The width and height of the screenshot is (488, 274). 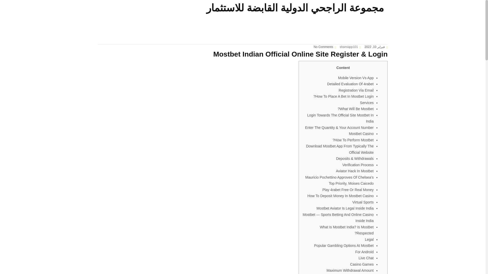 What do you see at coordinates (350, 270) in the screenshot?
I see `Maximum Withdrawal Amount` at bounding box center [350, 270].